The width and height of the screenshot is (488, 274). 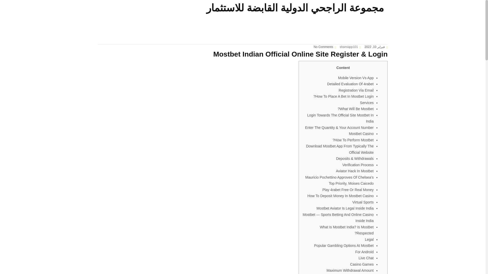 What do you see at coordinates (350, 270) in the screenshot?
I see `Maximum Withdrawal Amount` at bounding box center [350, 270].